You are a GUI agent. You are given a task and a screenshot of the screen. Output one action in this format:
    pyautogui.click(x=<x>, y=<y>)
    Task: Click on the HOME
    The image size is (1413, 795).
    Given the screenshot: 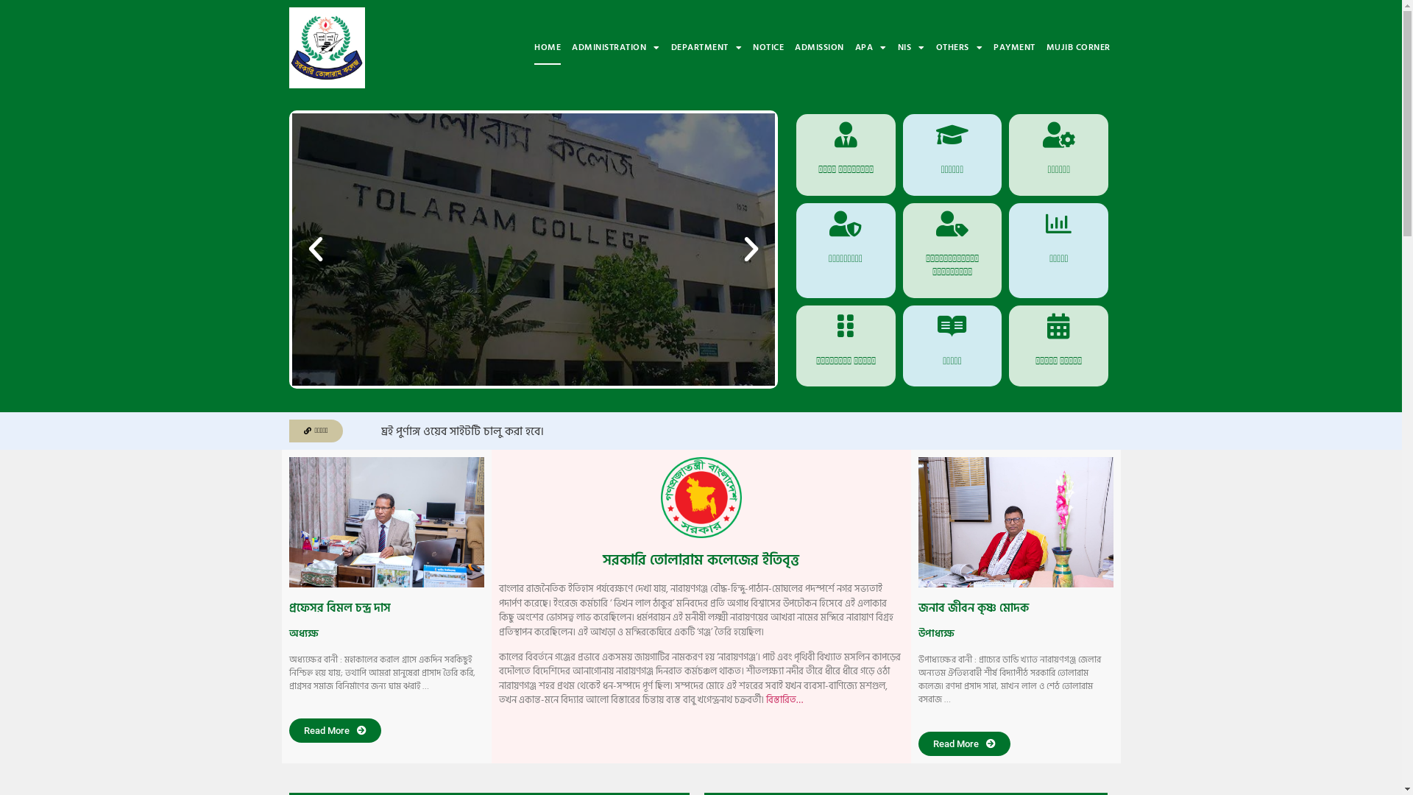 What is the action you would take?
    pyautogui.click(x=548, y=48)
    